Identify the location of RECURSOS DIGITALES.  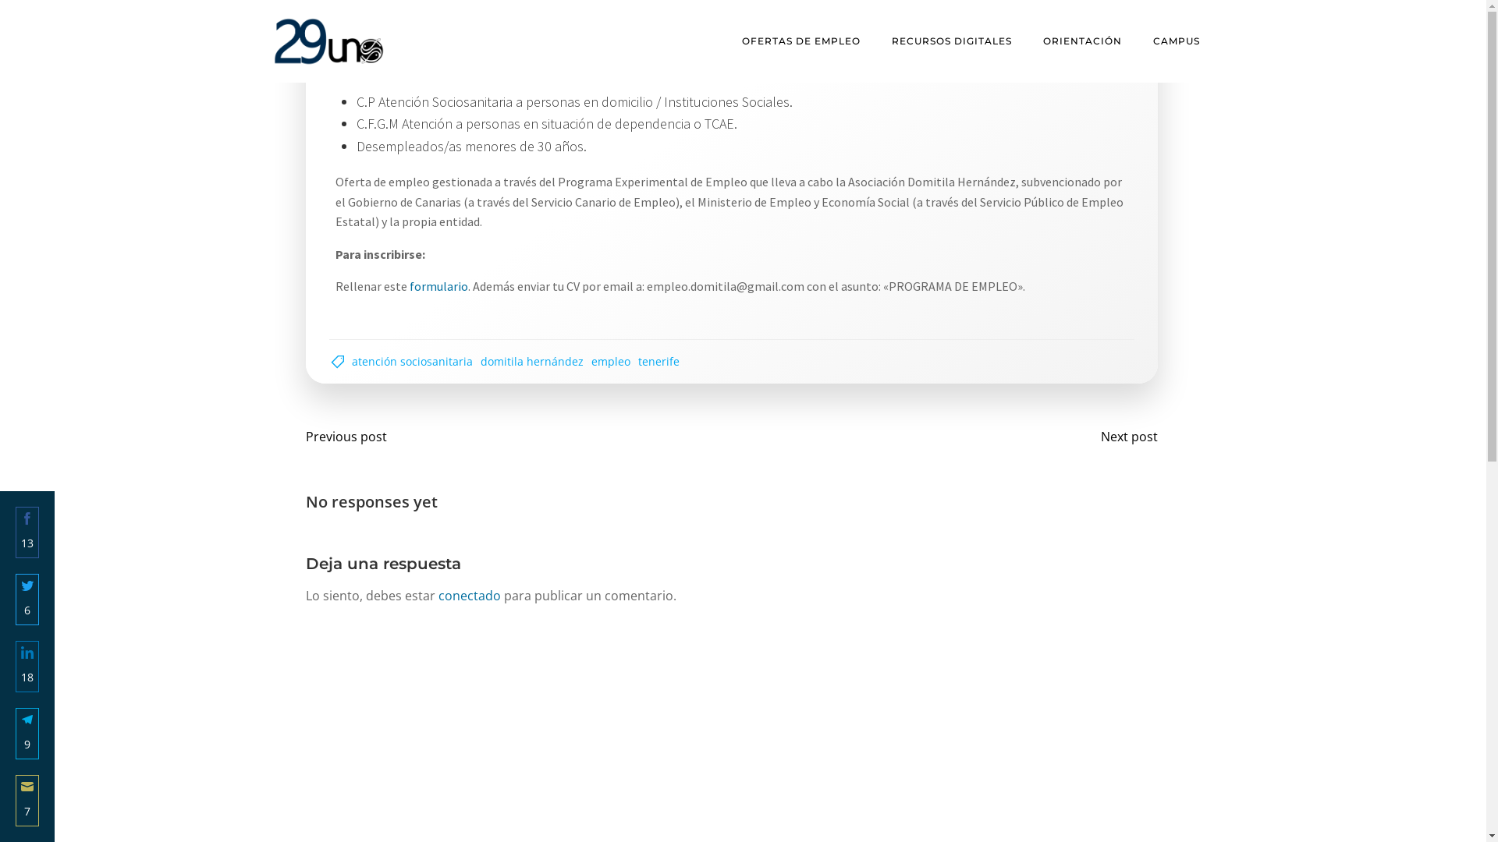
(952, 41).